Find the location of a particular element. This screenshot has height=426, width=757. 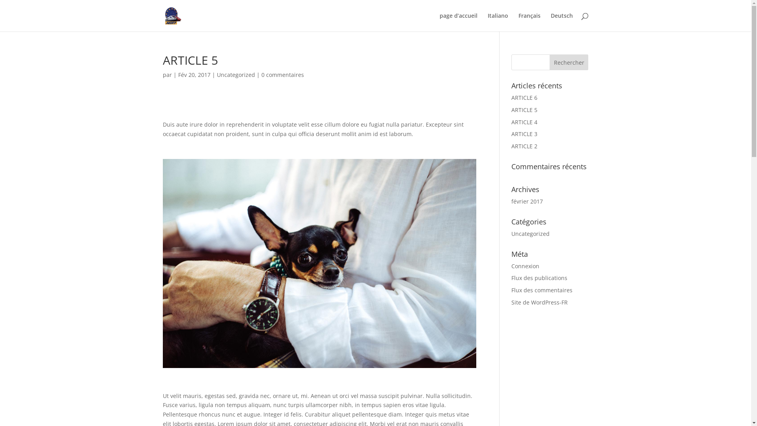

0 commentaires is located at coordinates (282, 75).